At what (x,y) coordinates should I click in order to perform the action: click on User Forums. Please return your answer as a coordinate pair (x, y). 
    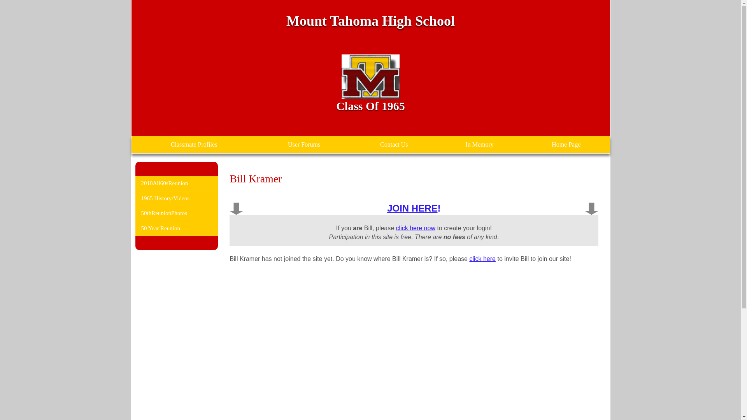
    Looking at the image, I should click on (304, 145).